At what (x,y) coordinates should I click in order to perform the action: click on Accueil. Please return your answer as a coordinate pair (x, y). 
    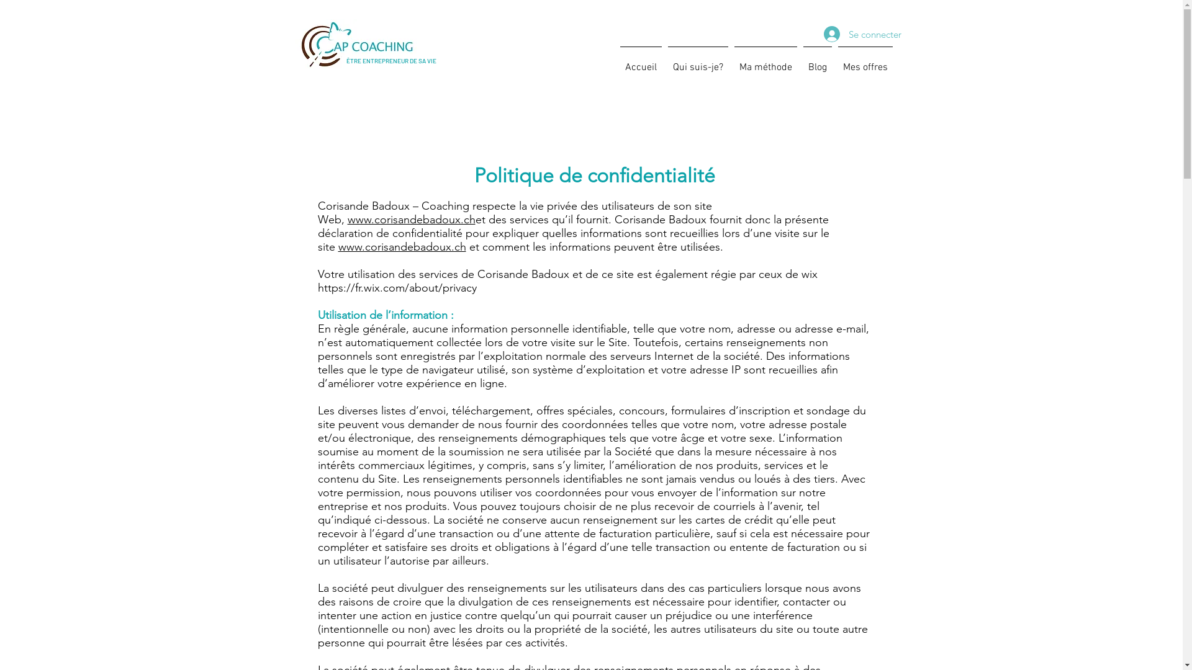
    Looking at the image, I should click on (641, 62).